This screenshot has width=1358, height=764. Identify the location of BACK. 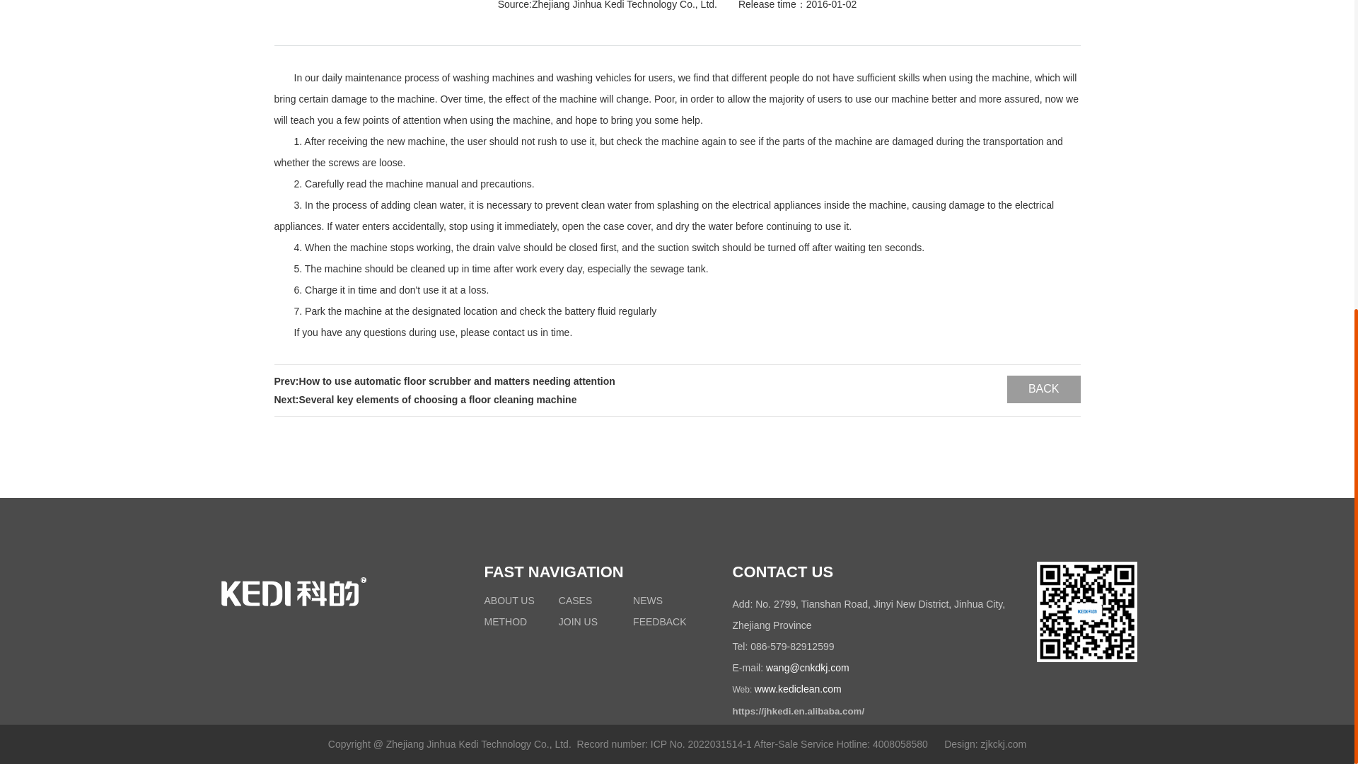
(1044, 389).